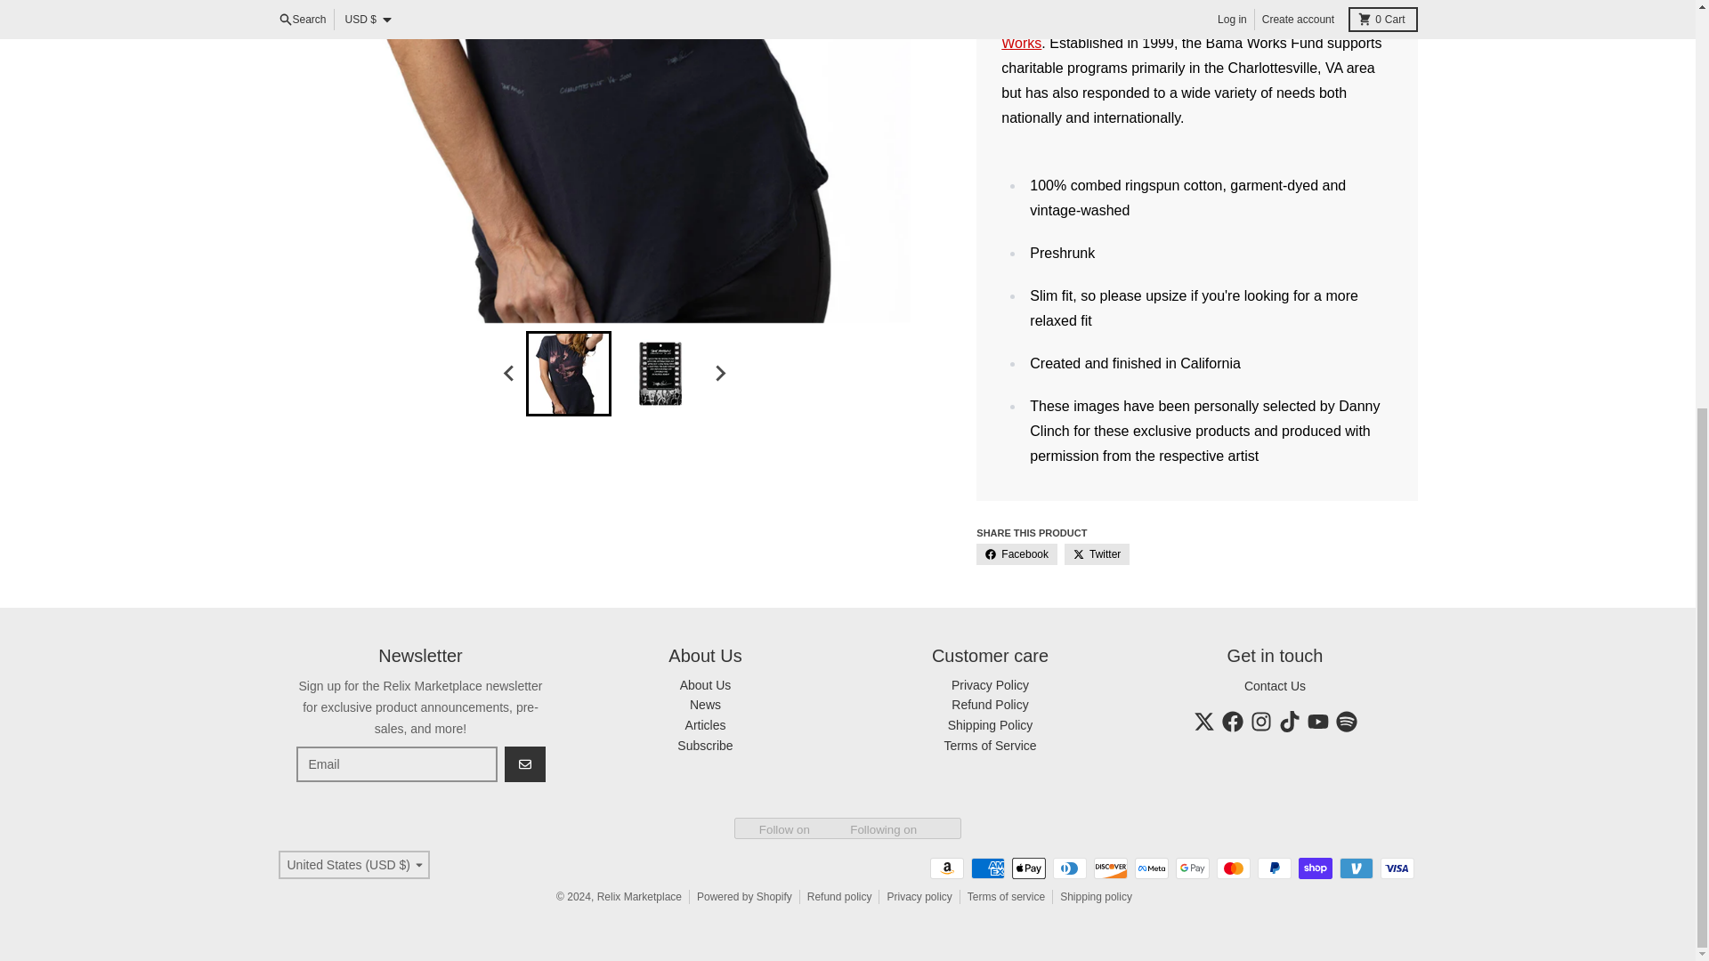  What do you see at coordinates (1289, 721) in the screenshot?
I see `TikTok - Relix Marketplace` at bounding box center [1289, 721].